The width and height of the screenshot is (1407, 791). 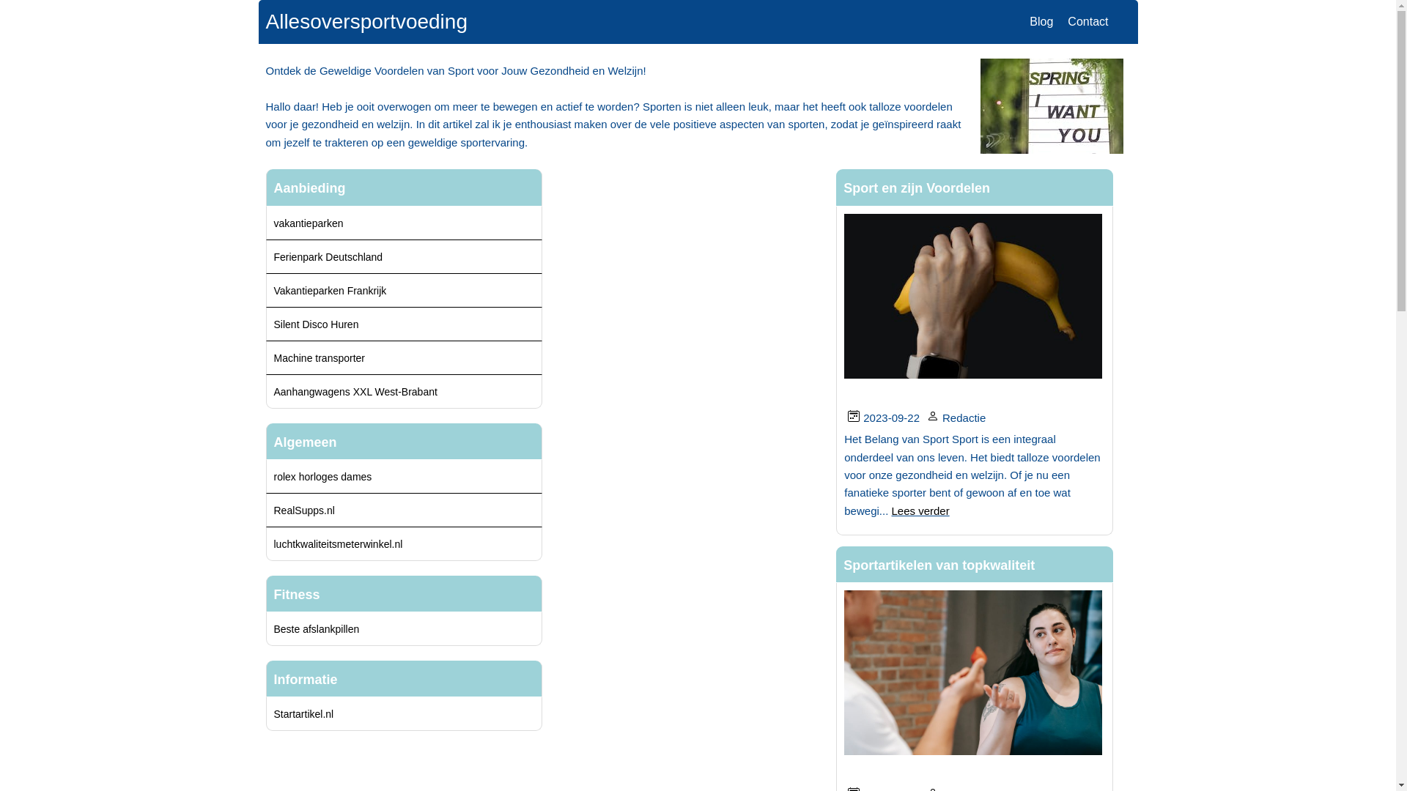 I want to click on Vakantieparken Frankrijk, so click(x=330, y=290).